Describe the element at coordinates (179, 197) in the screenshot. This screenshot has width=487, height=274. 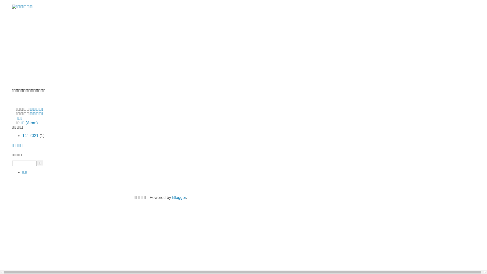
I see `Blogger` at that location.